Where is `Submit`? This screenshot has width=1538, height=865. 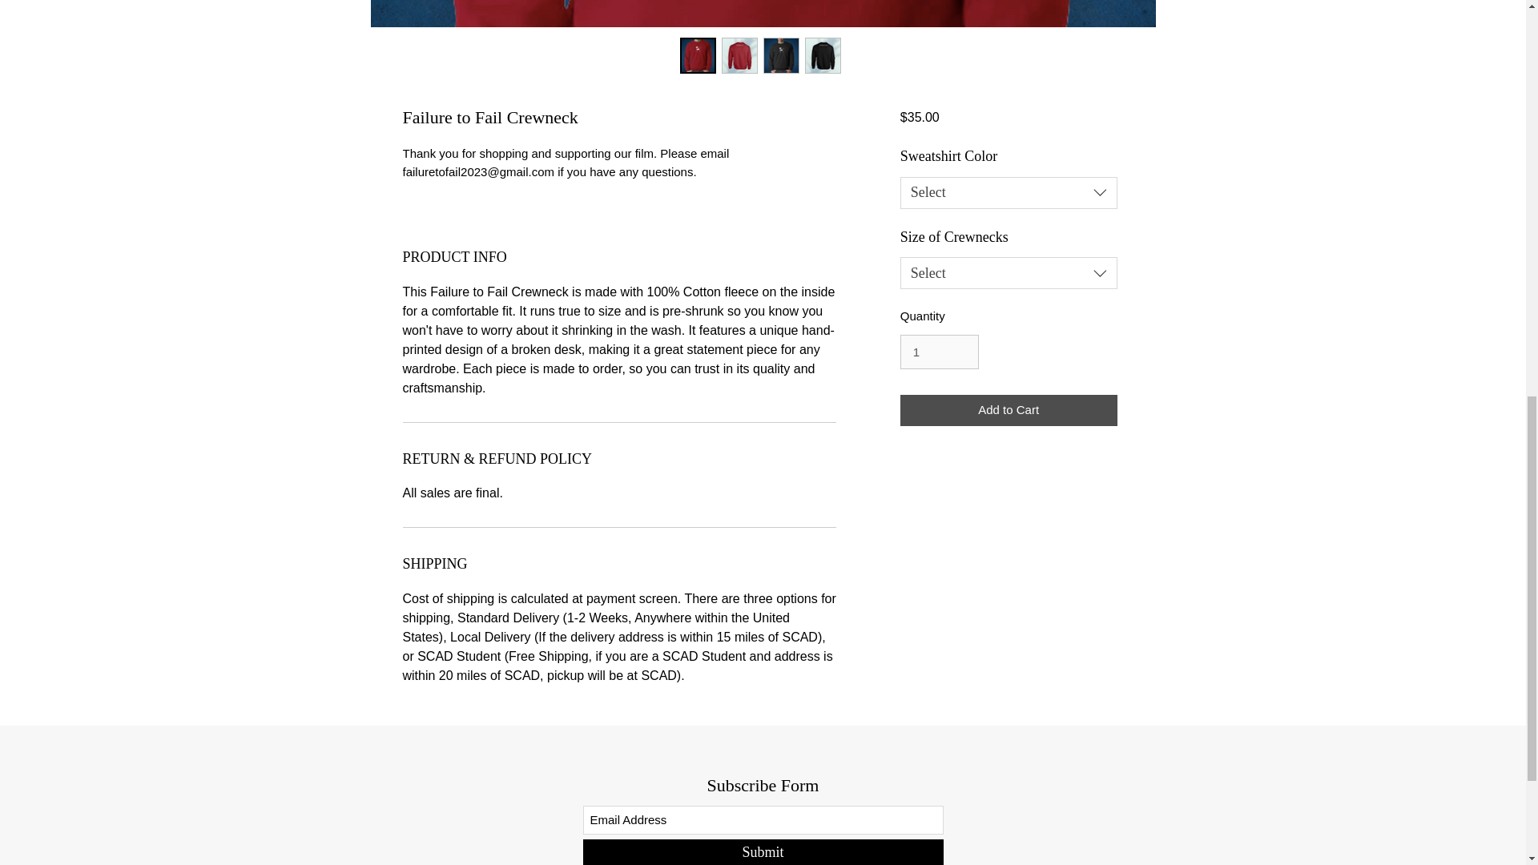 Submit is located at coordinates (763, 852).